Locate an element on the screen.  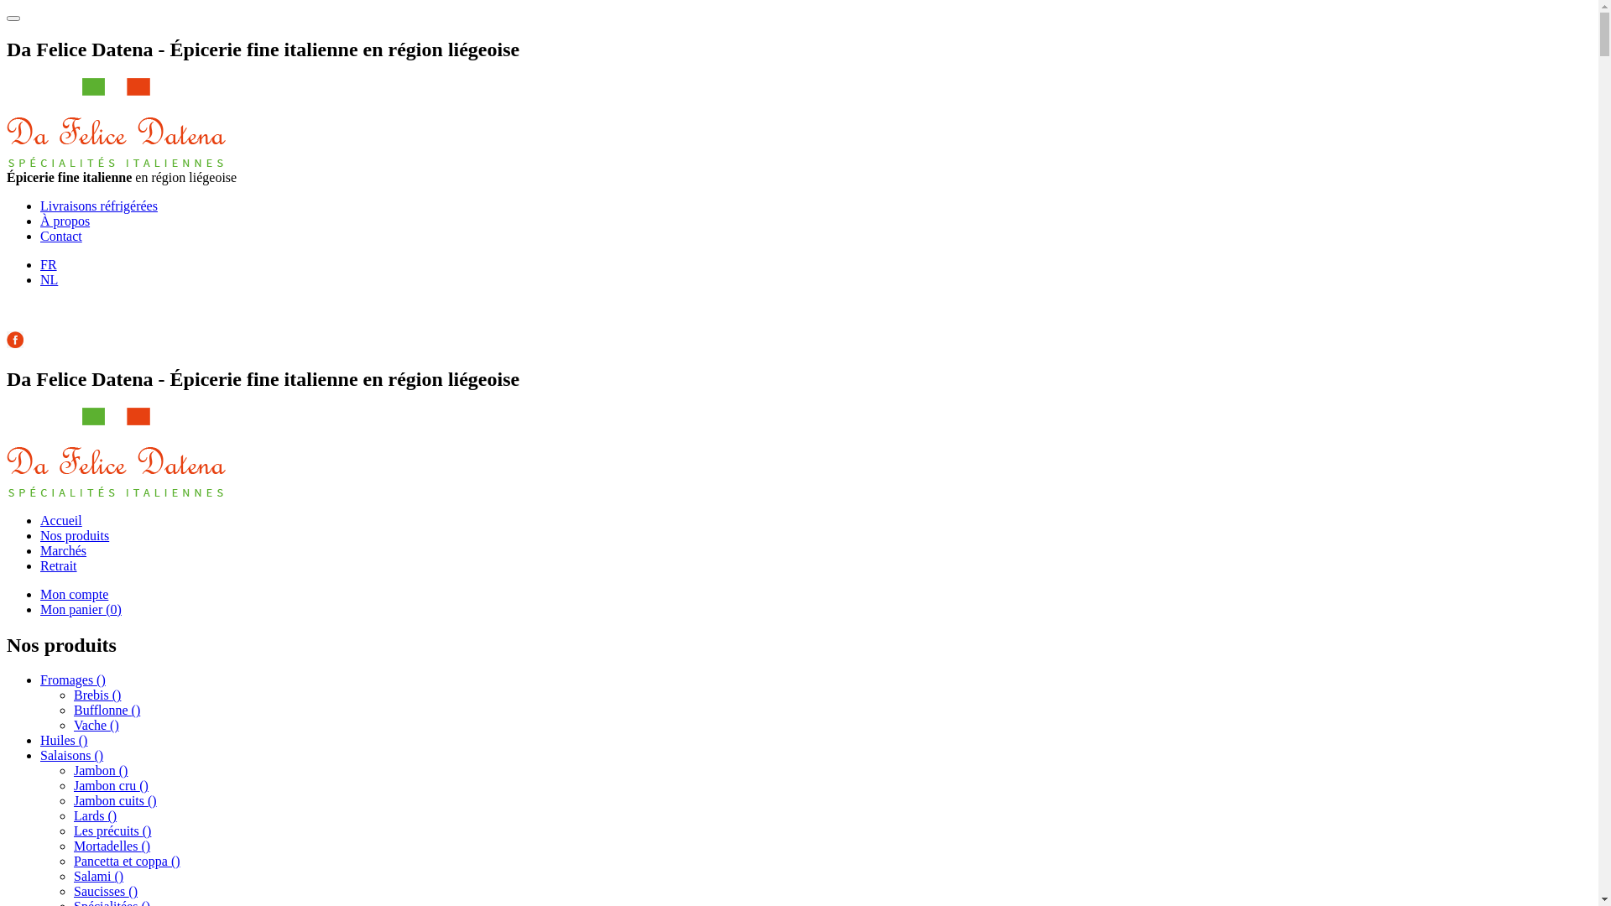
Contact is located at coordinates (61, 237).